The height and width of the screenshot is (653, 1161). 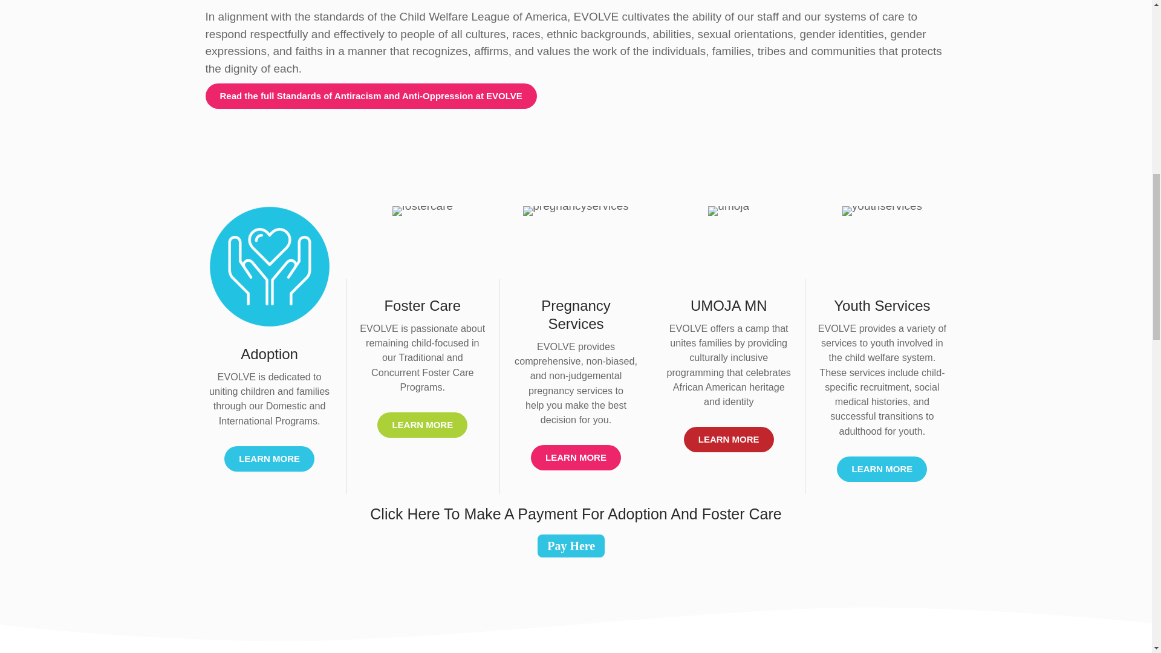 I want to click on pregnancyservices, so click(x=576, y=211).